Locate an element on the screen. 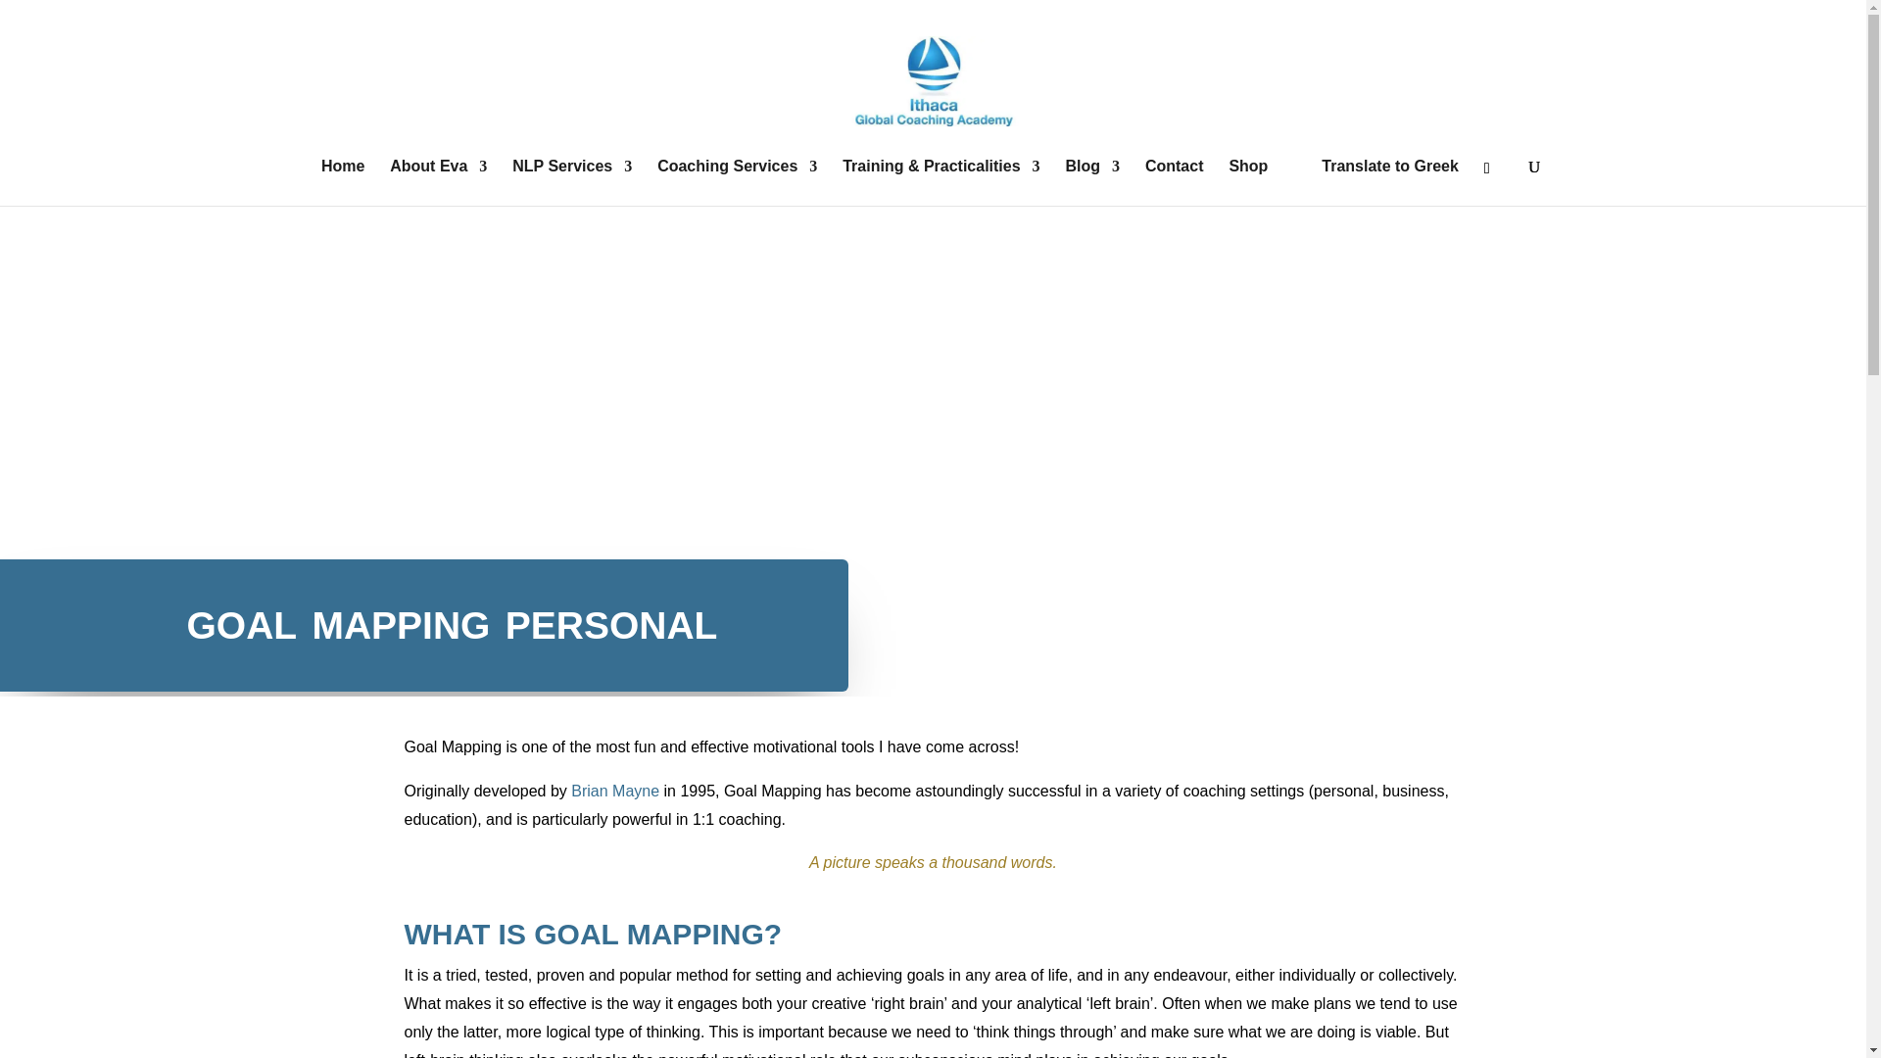 This screenshot has height=1058, width=1881. Blog is located at coordinates (1093, 180).